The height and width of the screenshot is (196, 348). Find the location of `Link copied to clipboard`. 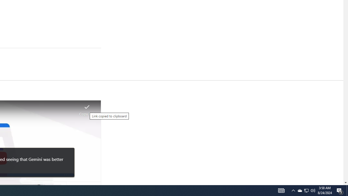

Link copied to clipboard is located at coordinates (87, 108).